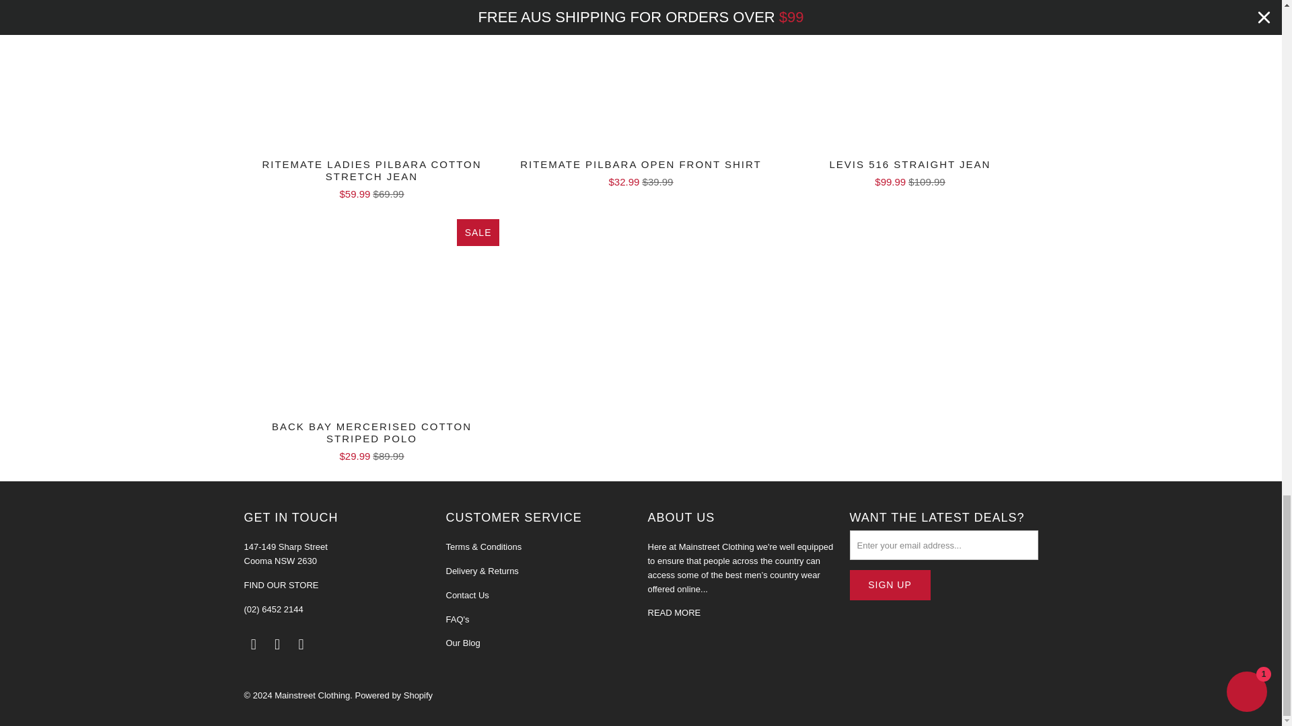  What do you see at coordinates (281, 585) in the screenshot?
I see `Contact Us` at bounding box center [281, 585].